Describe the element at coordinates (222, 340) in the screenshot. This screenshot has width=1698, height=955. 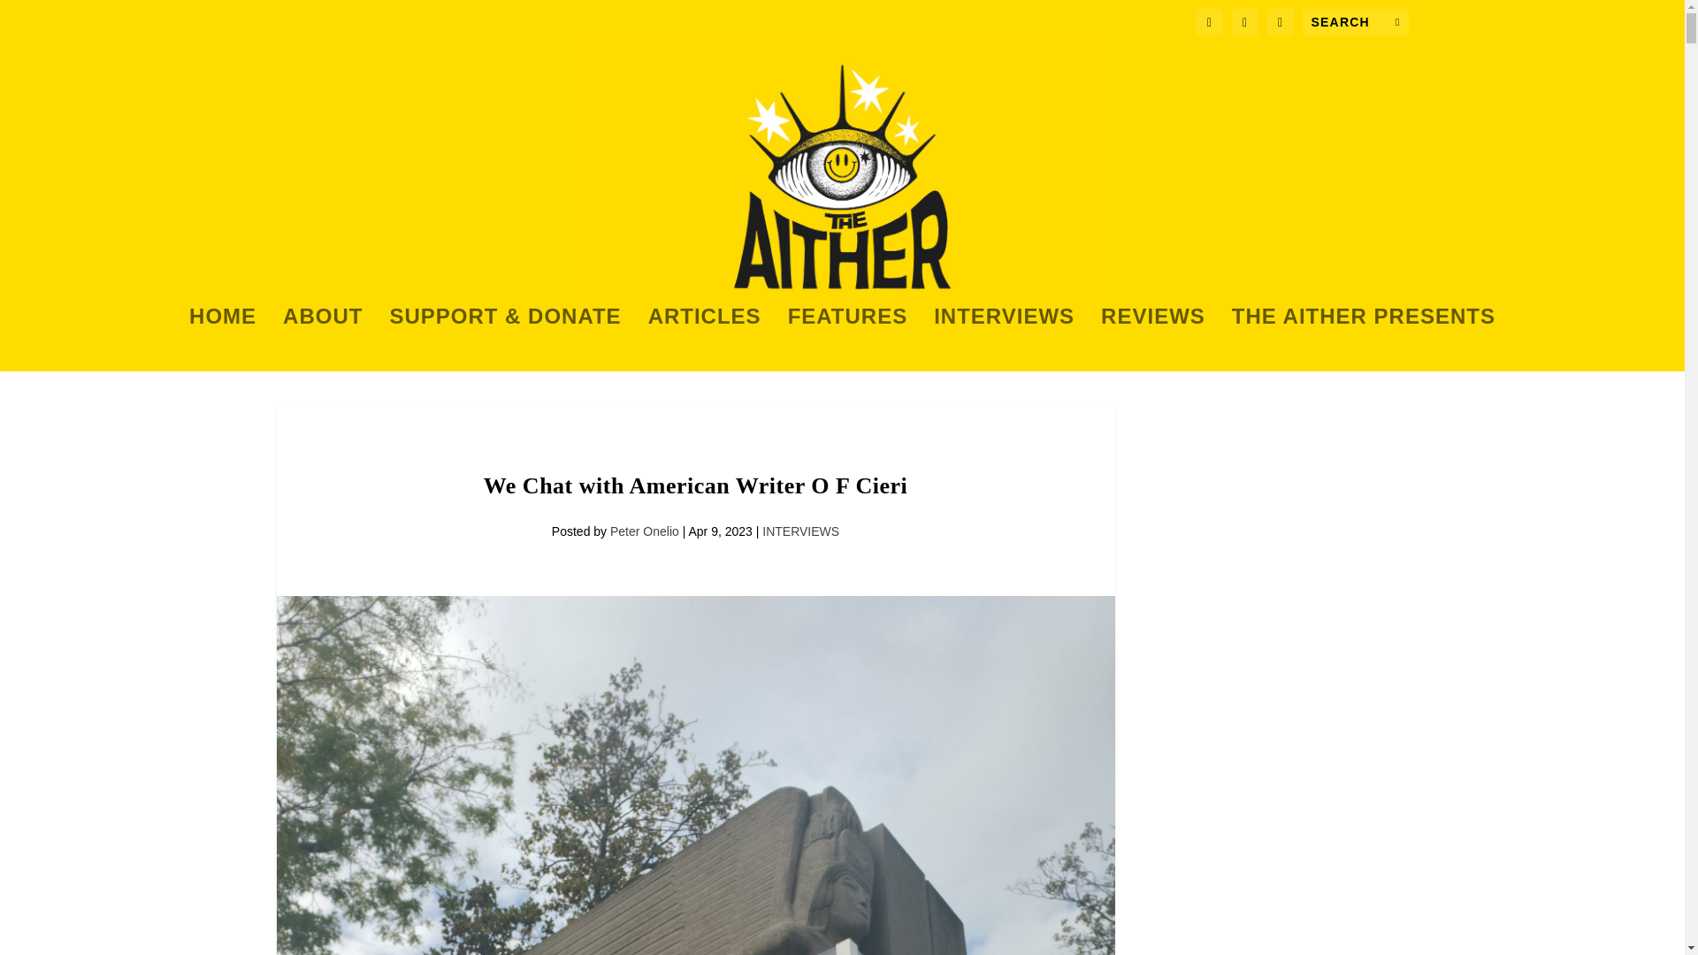
I see `HOME` at that location.